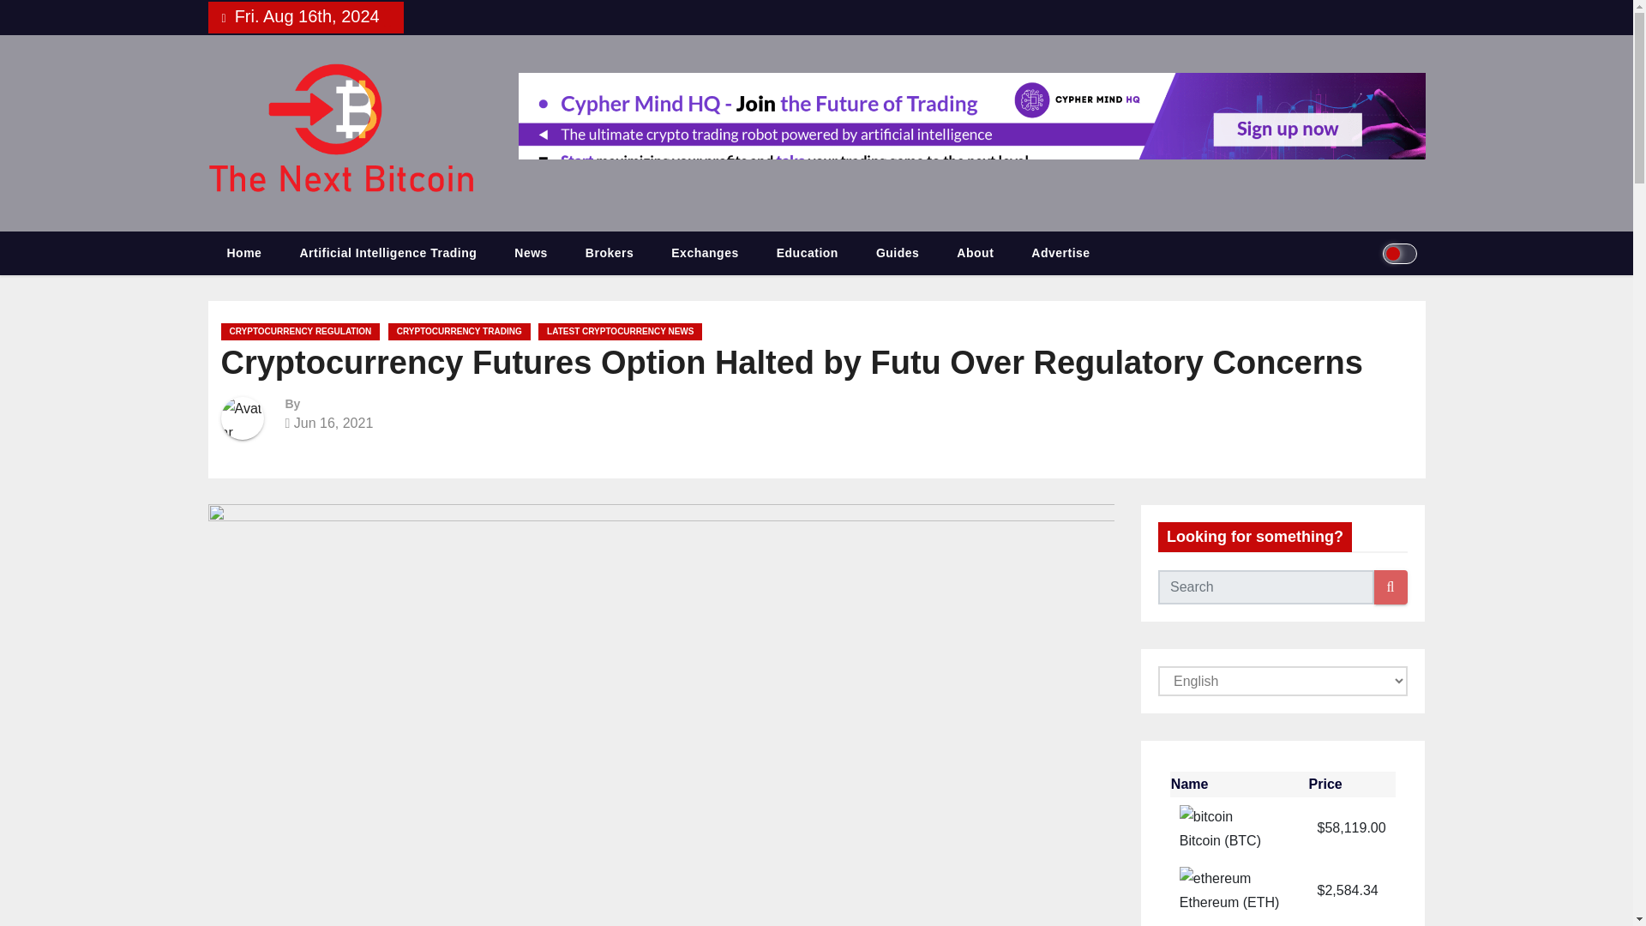  Describe the element at coordinates (705, 253) in the screenshot. I see `Exchanges` at that location.